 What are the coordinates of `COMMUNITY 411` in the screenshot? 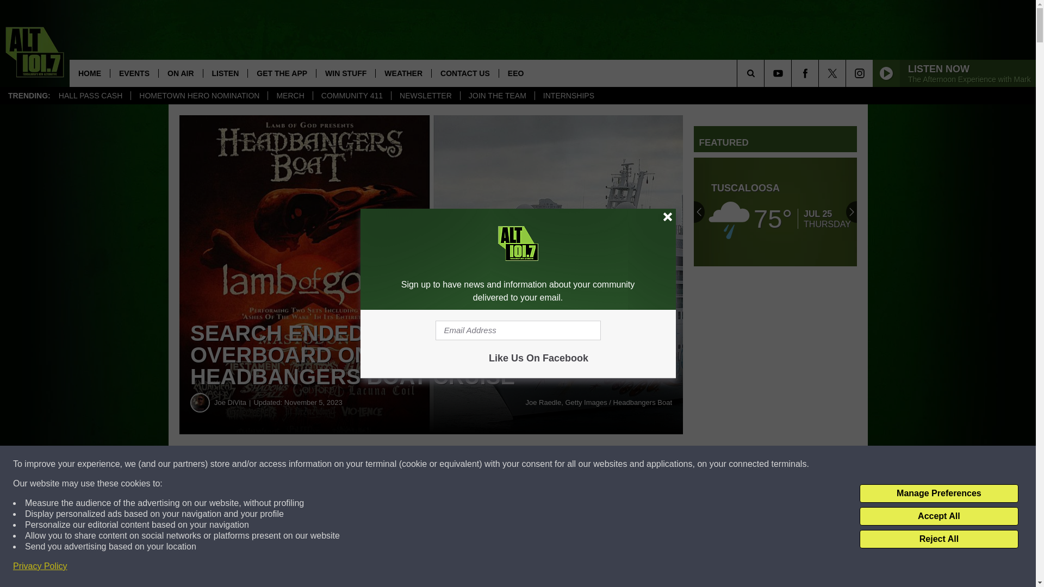 It's located at (351, 96).